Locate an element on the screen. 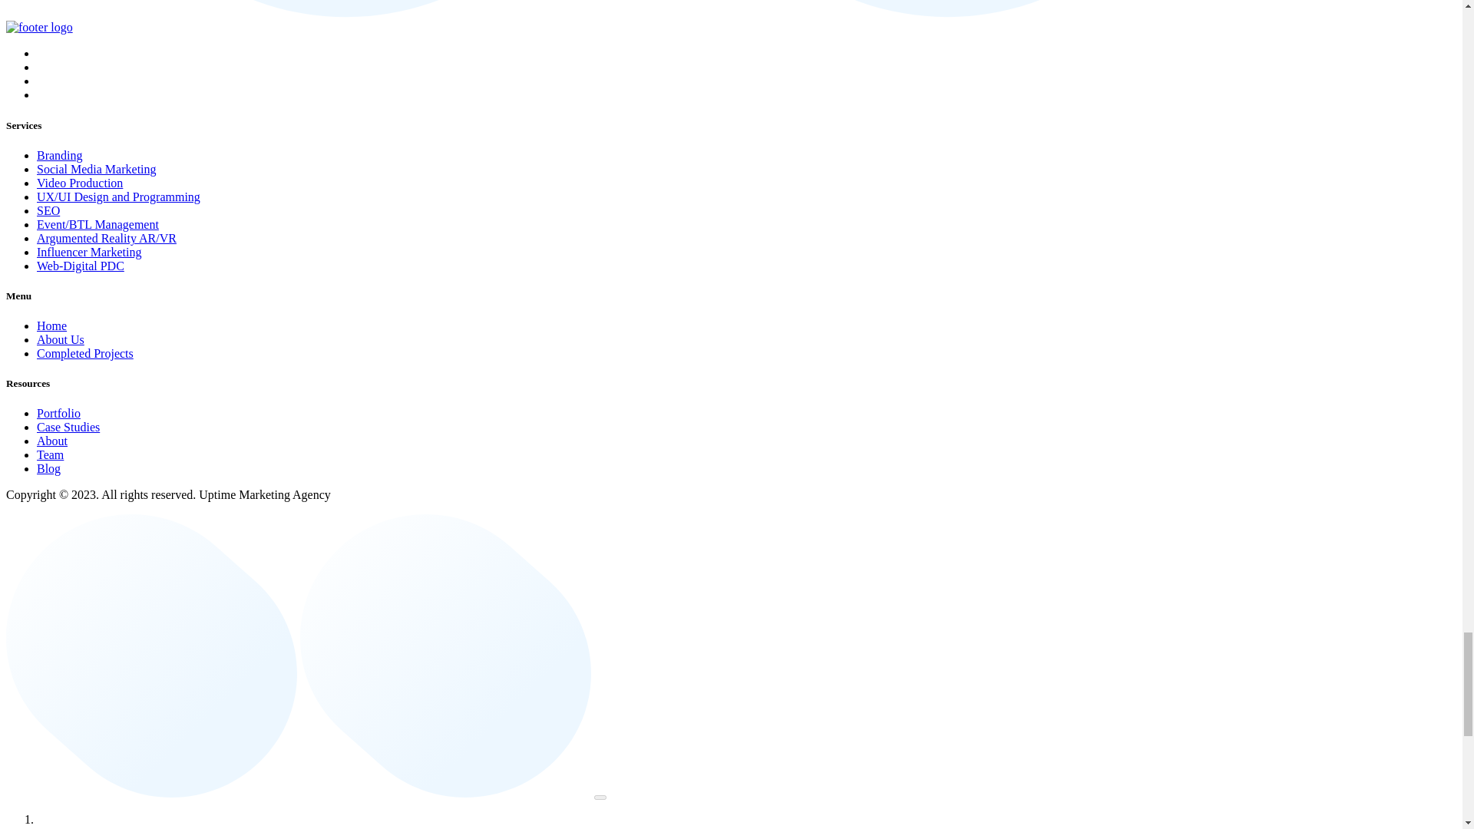 This screenshot has height=829, width=1474. SEO is located at coordinates (48, 210).